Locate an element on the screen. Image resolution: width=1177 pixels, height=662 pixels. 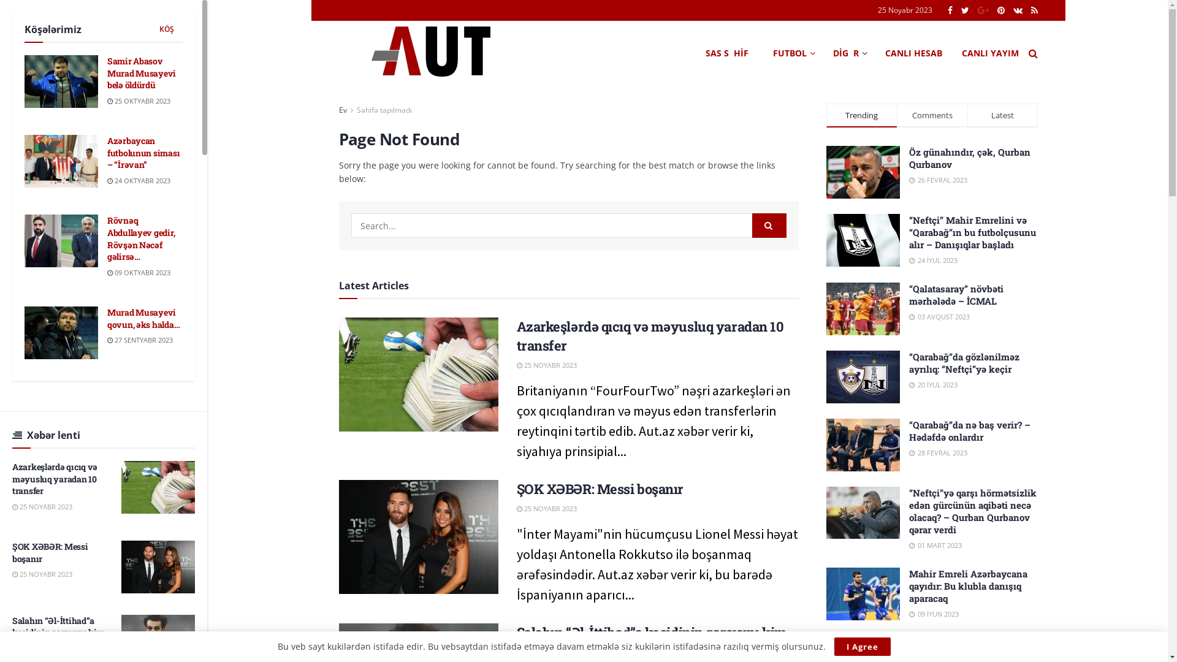
25 NOYABR 2023 is located at coordinates (42, 506).